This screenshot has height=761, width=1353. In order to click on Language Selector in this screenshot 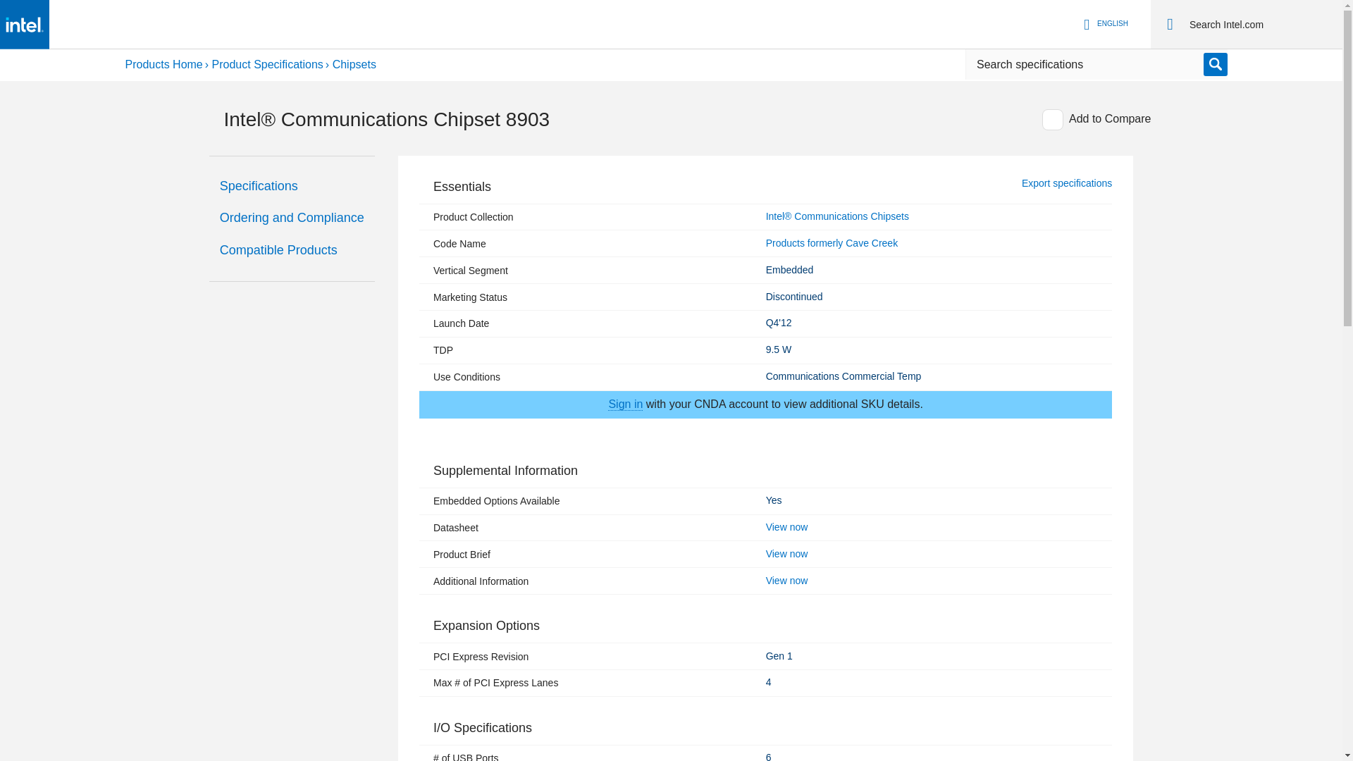, I will do `click(271, 65)`.